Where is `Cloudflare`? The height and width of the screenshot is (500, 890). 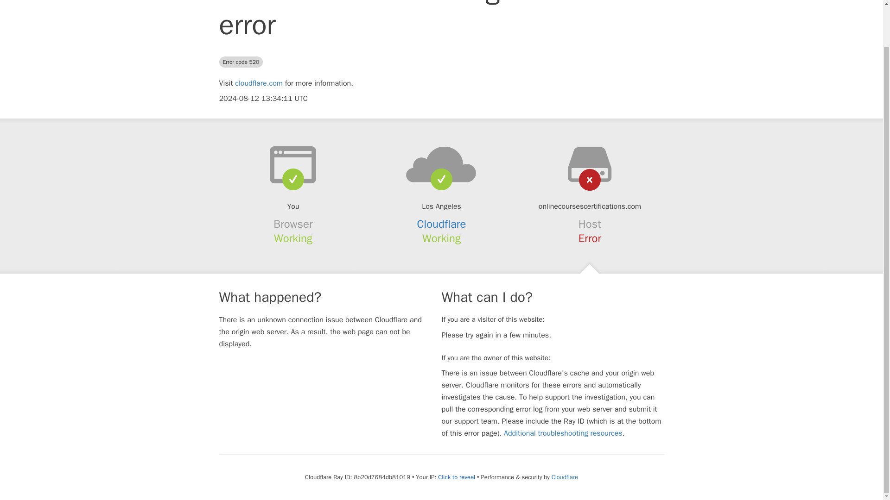 Cloudflare is located at coordinates (565, 477).